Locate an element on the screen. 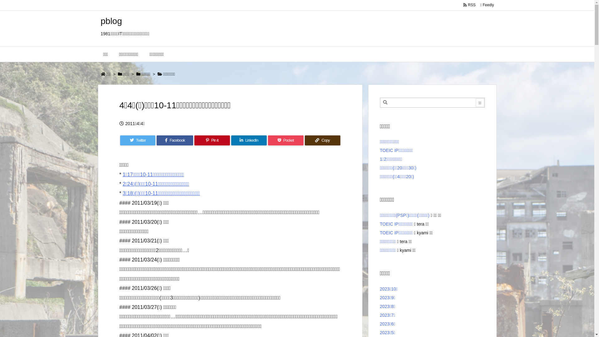 Image resolution: width=599 pixels, height=337 pixels. Pin it is located at coordinates (212, 140).